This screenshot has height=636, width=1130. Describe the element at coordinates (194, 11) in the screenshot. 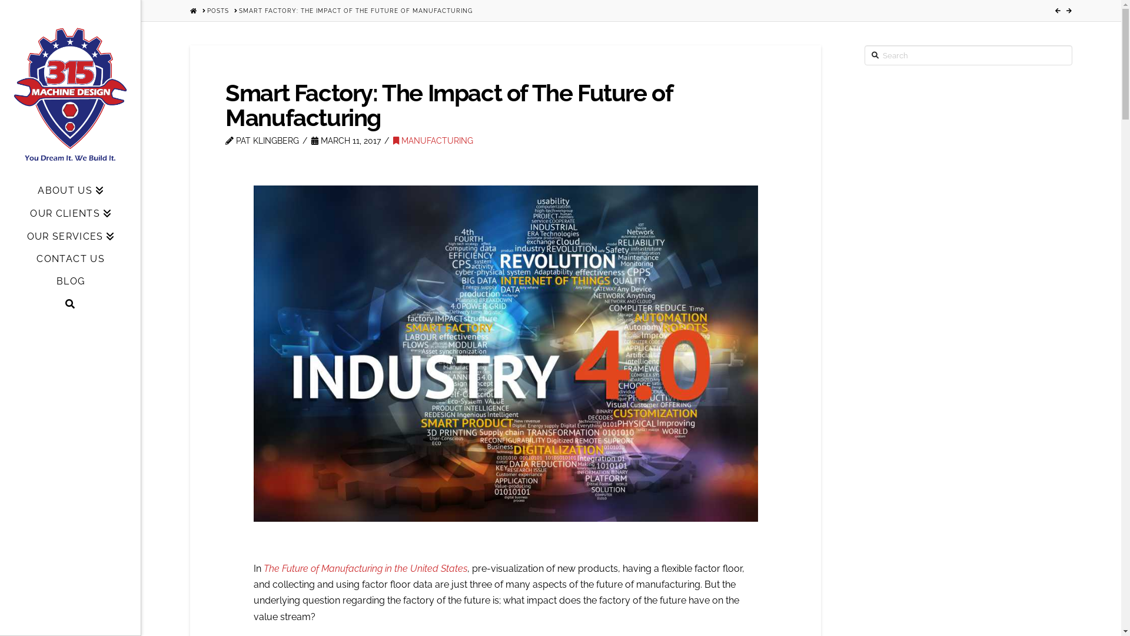

I see `HOME` at that location.